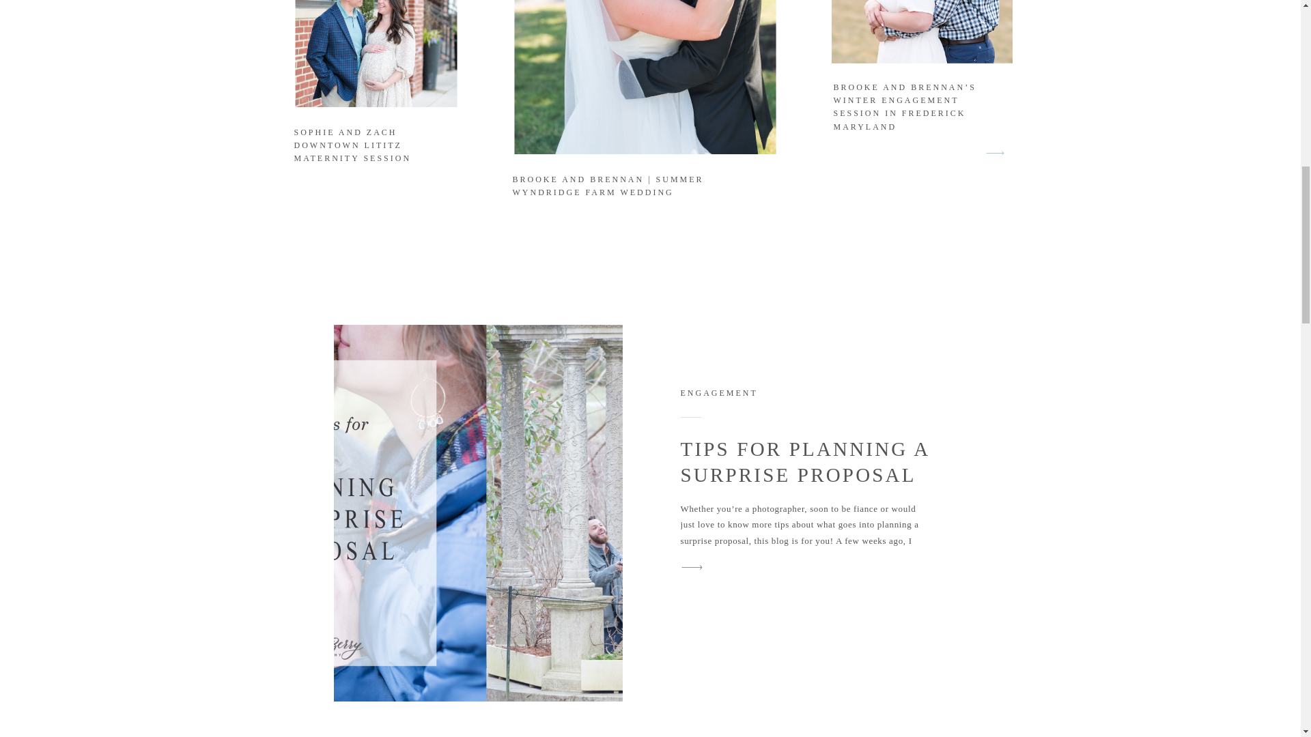 The image size is (1311, 737). Describe the element at coordinates (718, 393) in the screenshot. I see `ENGAGEMENT` at that location.